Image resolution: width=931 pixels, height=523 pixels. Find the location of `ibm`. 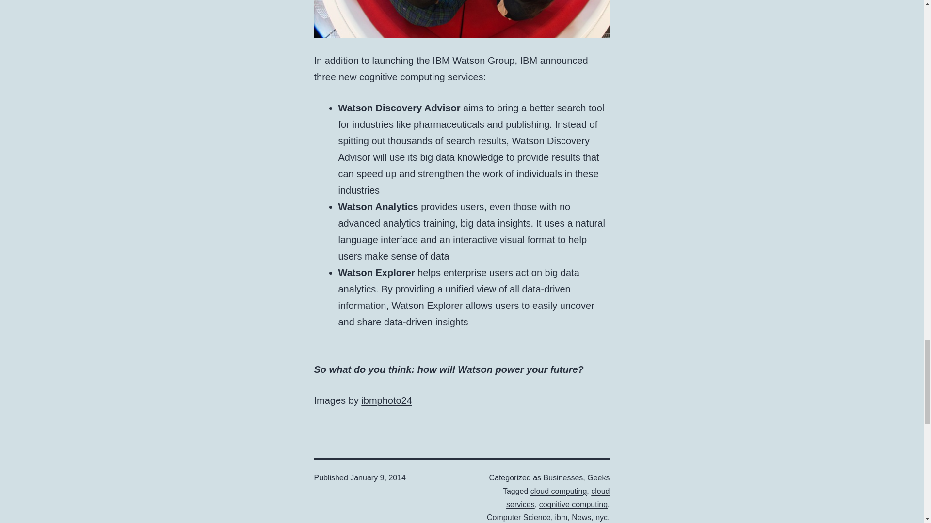

ibm is located at coordinates (562, 517).